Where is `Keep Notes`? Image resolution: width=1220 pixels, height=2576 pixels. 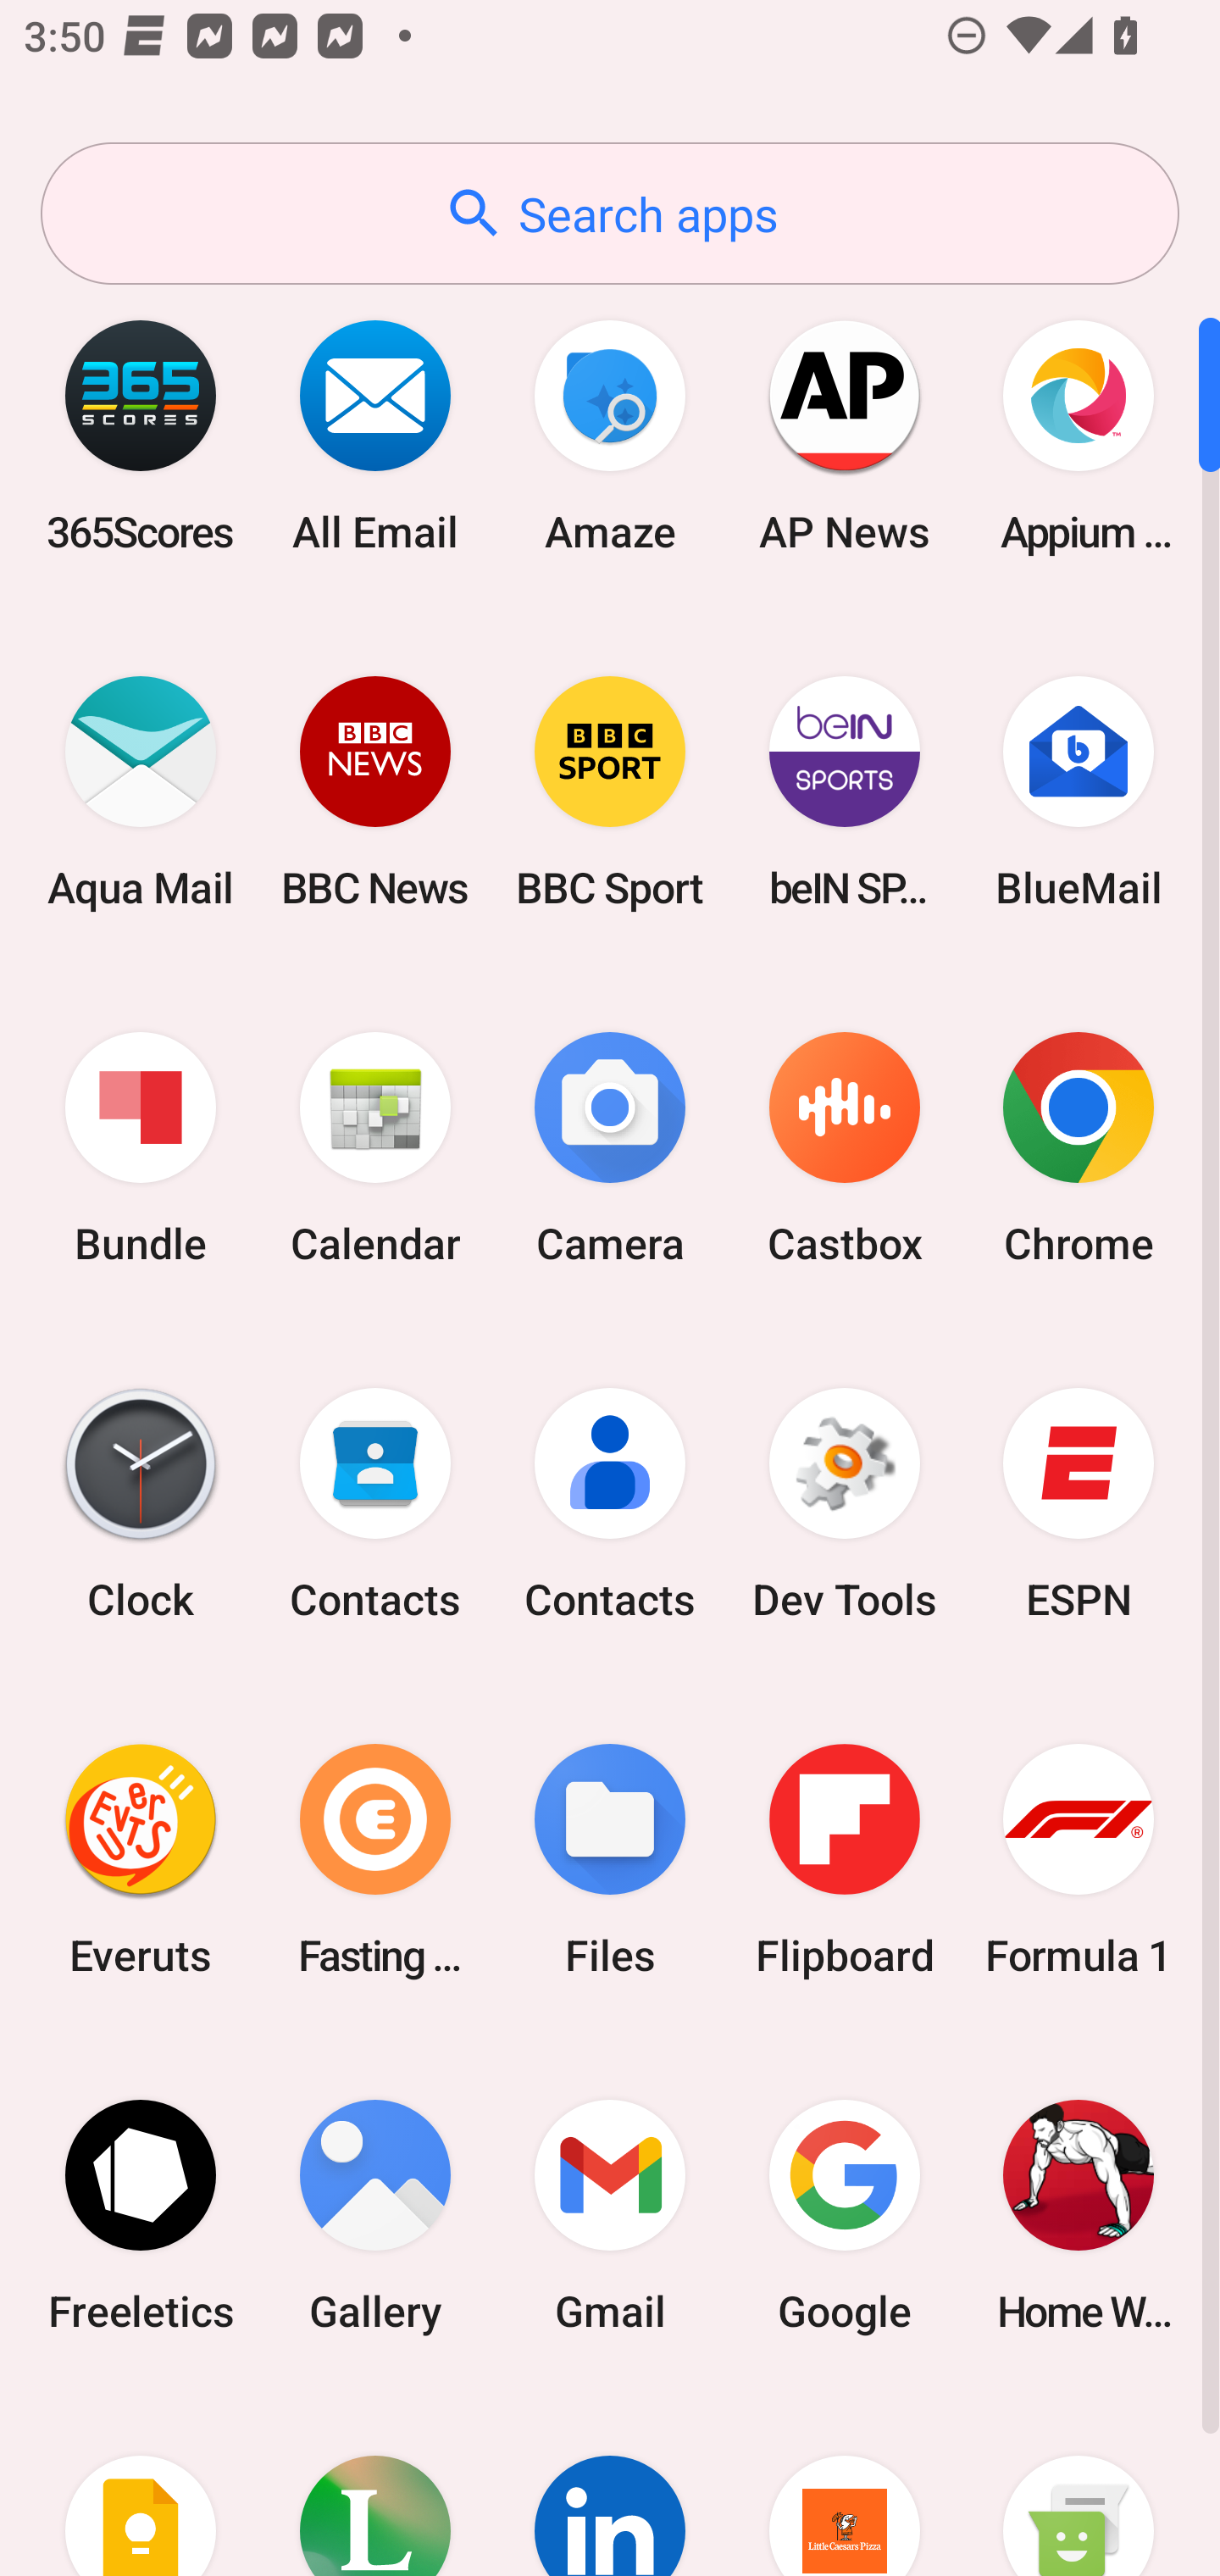 Keep Notes is located at coordinates (141, 2484).